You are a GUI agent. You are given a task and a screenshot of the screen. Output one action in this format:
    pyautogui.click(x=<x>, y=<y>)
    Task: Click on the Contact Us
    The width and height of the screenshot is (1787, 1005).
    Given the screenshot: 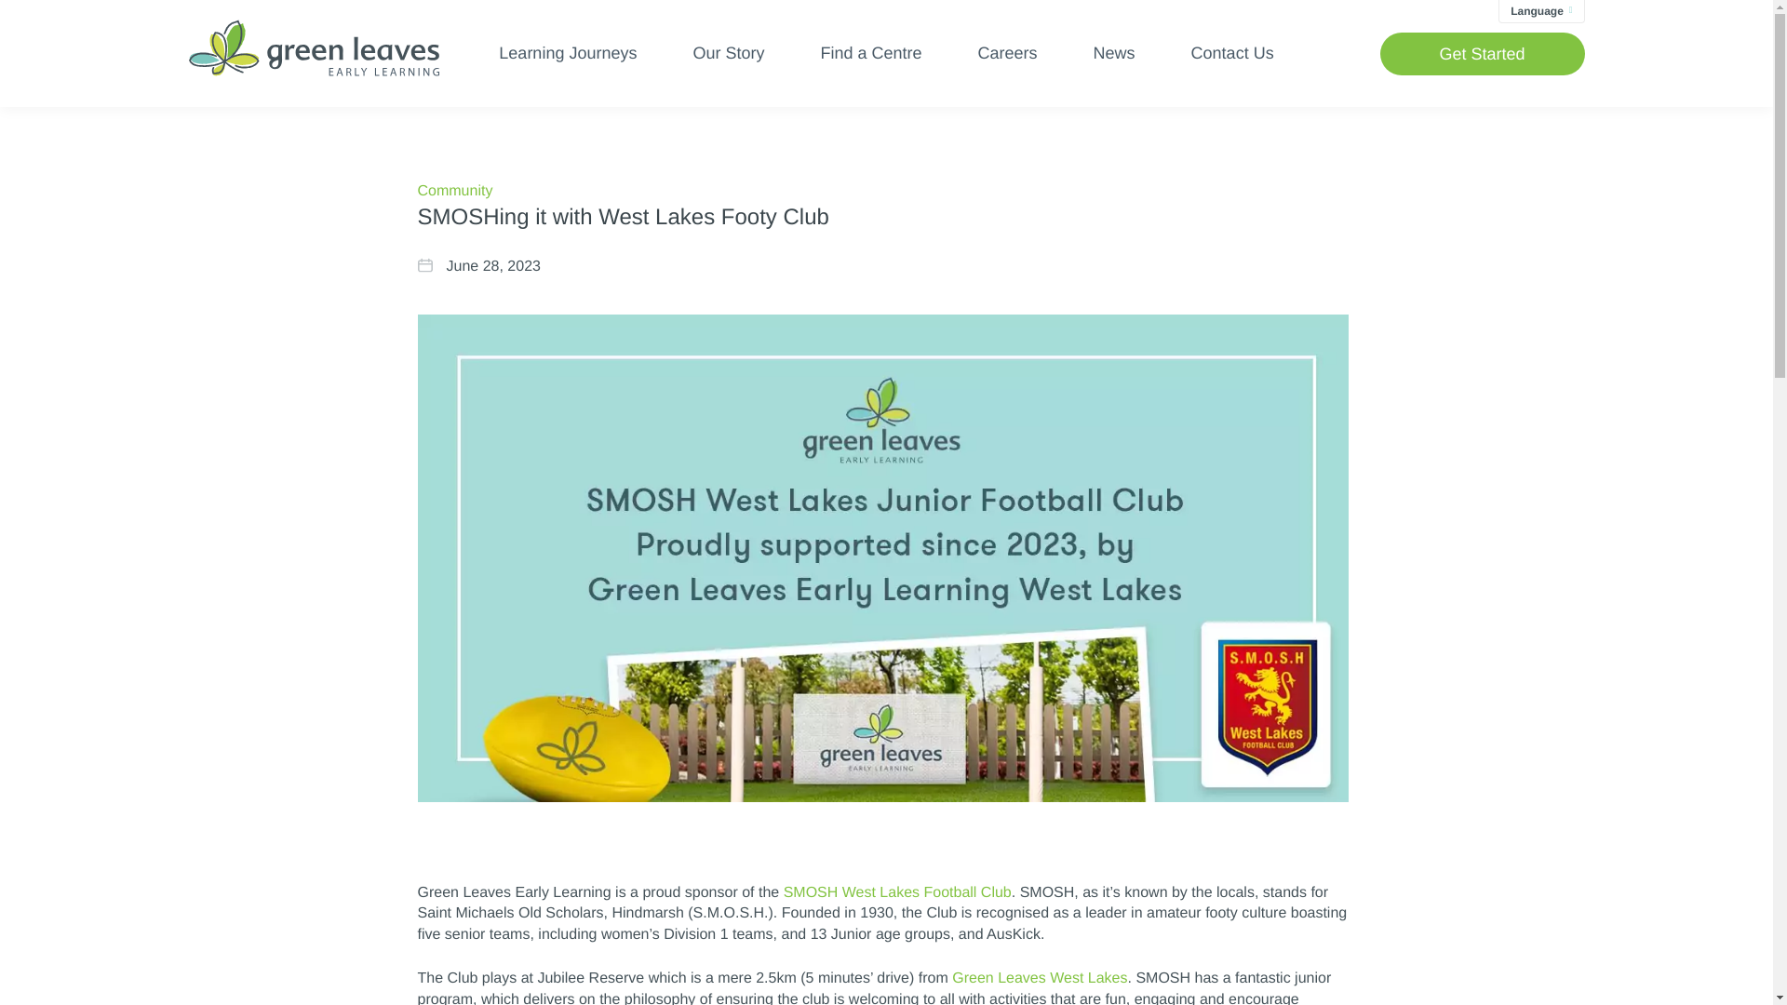 What is the action you would take?
    pyautogui.click(x=1232, y=54)
    